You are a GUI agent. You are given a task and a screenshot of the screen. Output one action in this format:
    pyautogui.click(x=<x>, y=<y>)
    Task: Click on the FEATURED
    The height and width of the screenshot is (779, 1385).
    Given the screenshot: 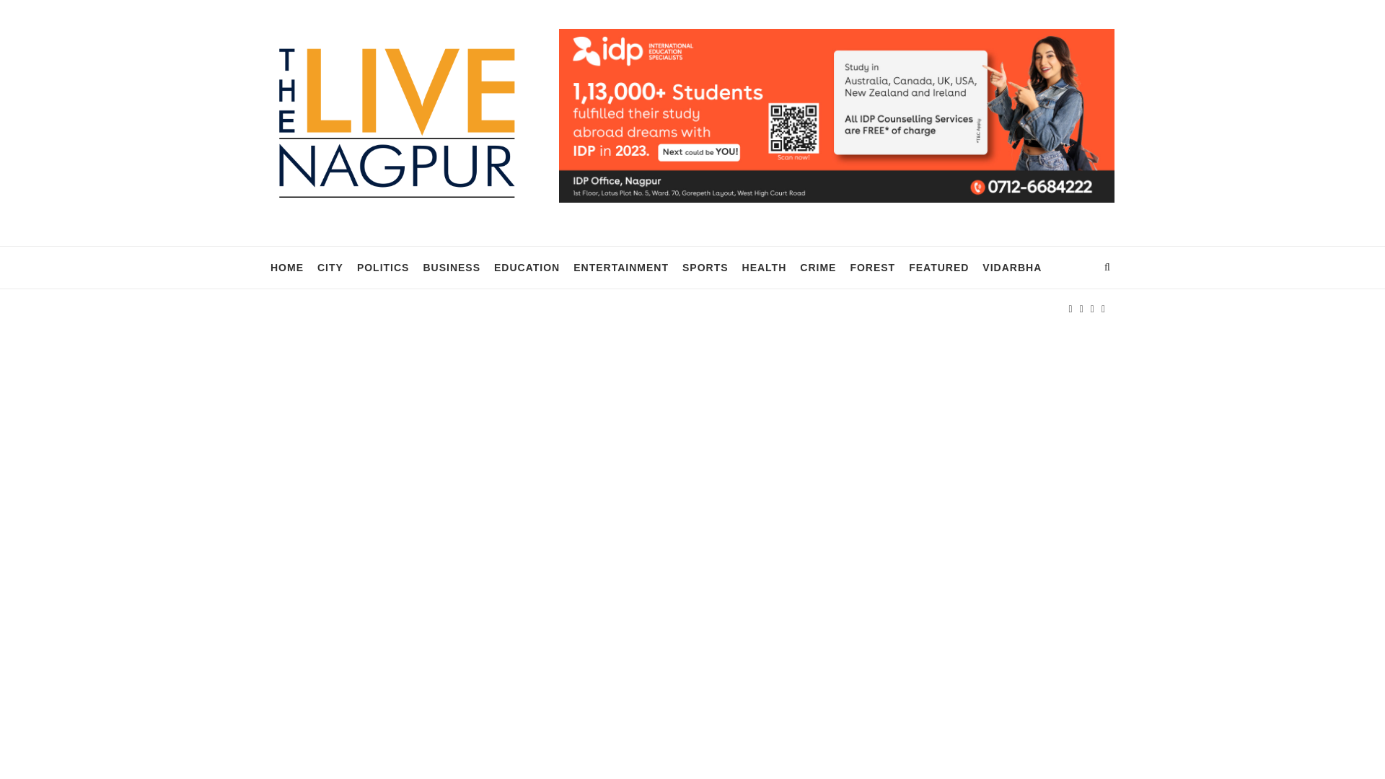 What is the action you would take?
    pyautogui.click(x=938, y=267)
    